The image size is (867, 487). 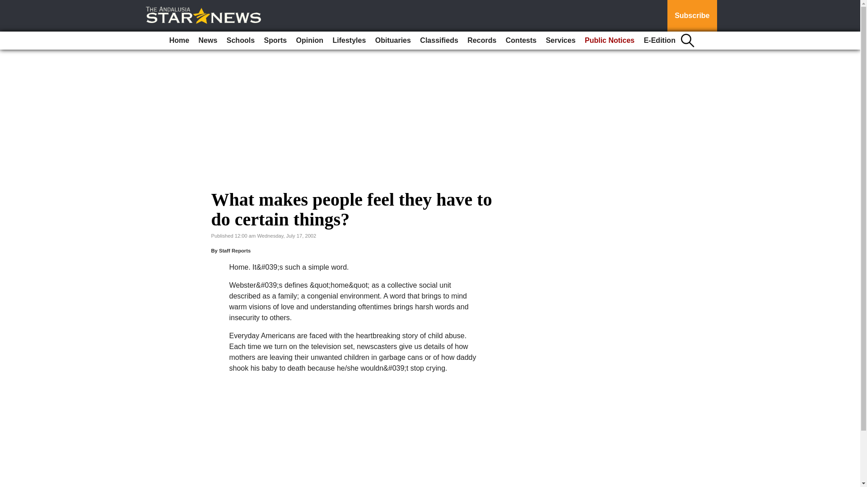 I want to click on Subscribe, so click(x=692, y=16).